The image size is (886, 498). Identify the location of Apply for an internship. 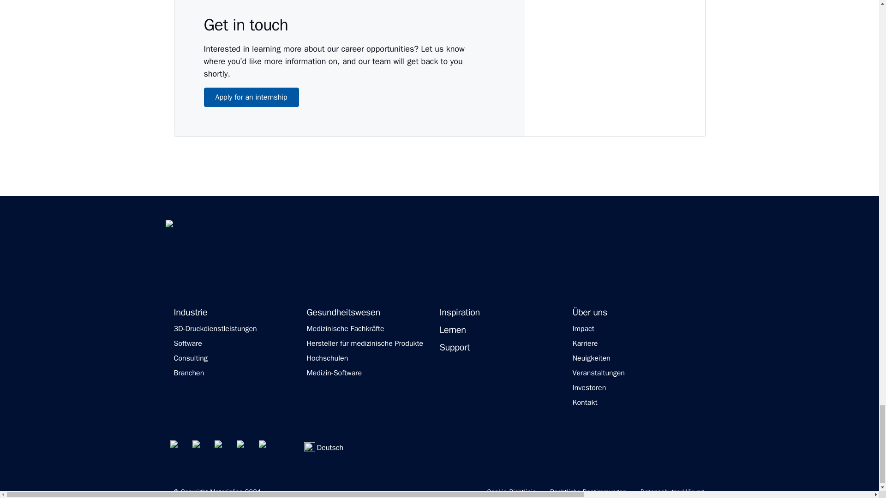
(251, 97).